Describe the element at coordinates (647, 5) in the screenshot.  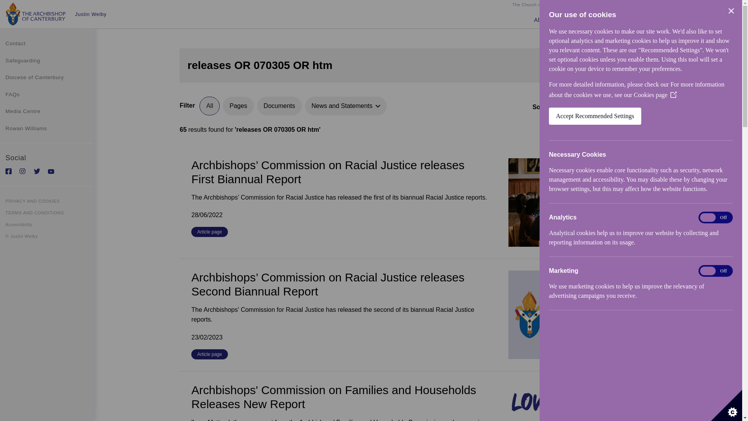
I see `The Archbishop of Canterbury` at that location.